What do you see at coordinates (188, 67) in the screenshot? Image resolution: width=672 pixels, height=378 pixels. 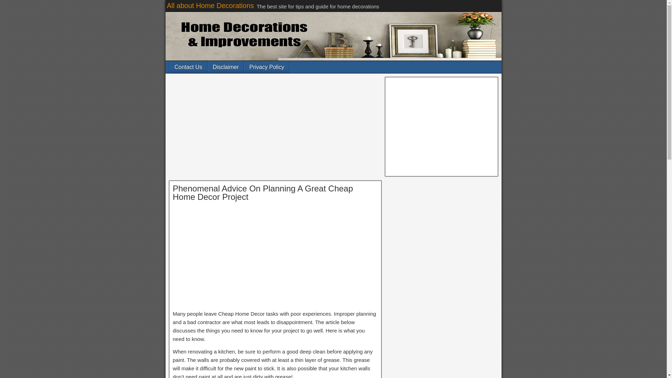 I see `Contact Us` at bounding box center [188, 67].